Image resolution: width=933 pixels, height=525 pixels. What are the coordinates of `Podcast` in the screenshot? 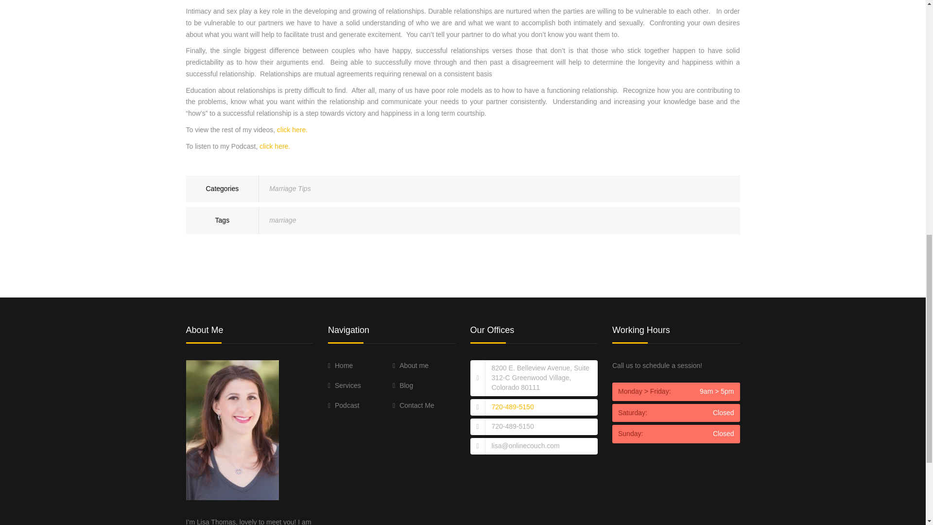 It's located at (344, 405).